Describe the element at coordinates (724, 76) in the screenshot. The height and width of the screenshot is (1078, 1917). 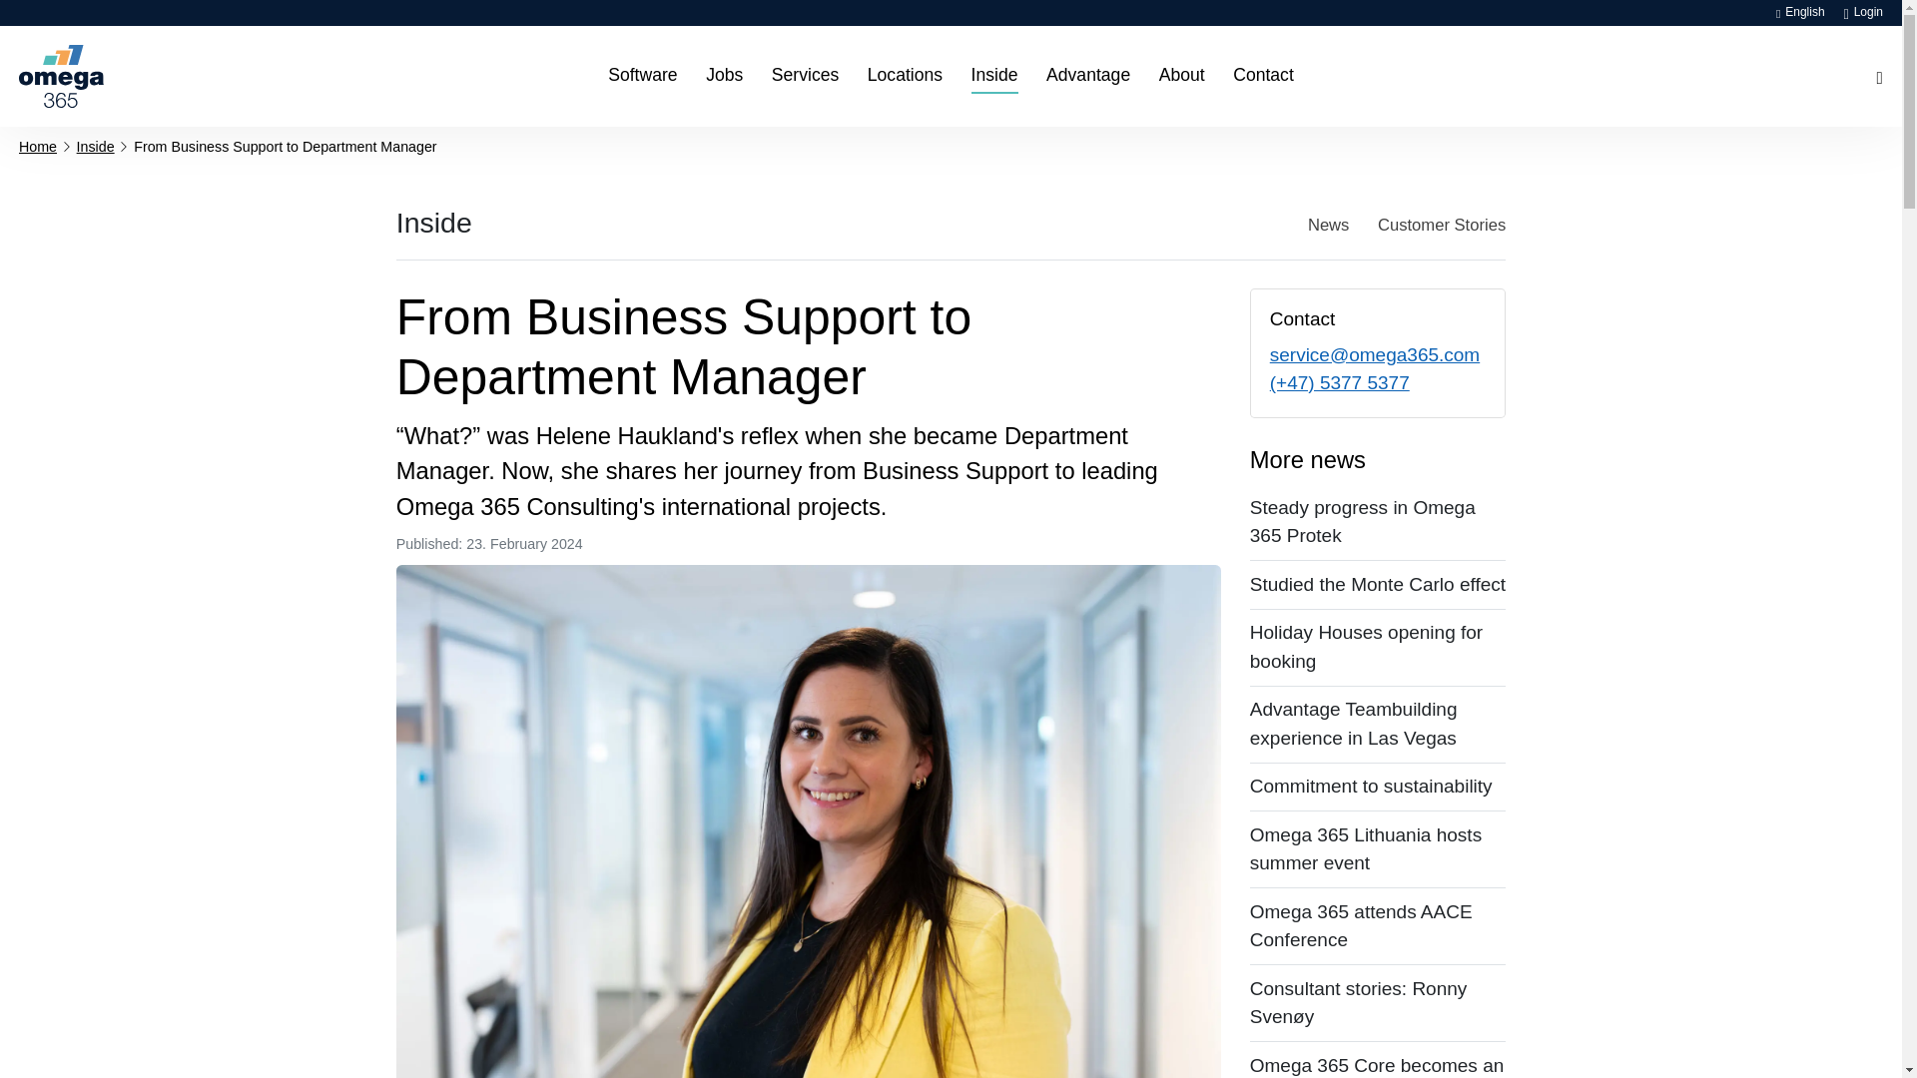
I see `Jobs` at that location.